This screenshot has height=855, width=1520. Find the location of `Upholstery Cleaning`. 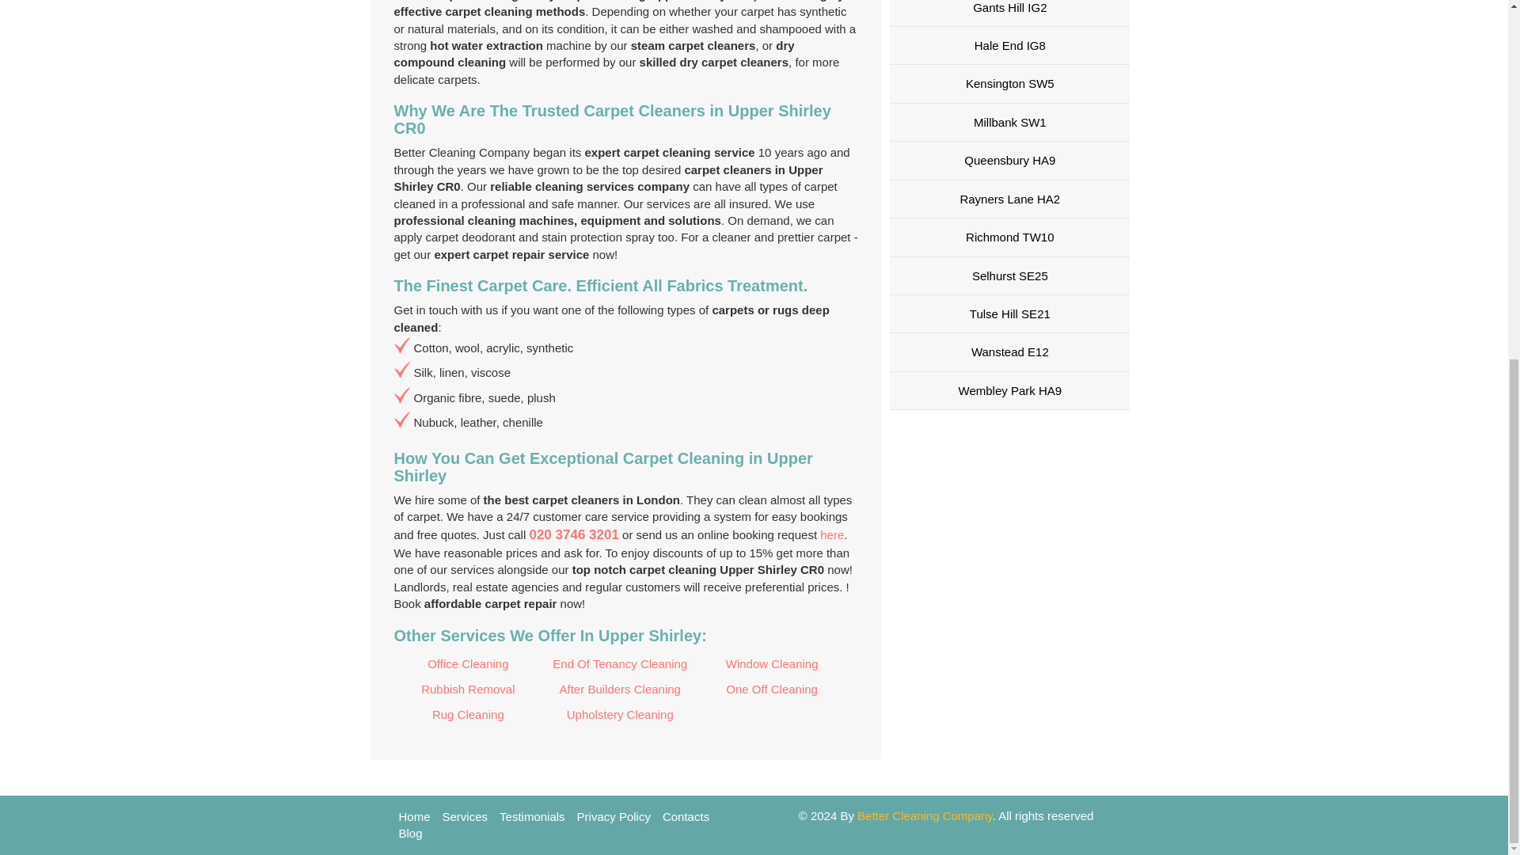

Upholstery Cleaning is located at coordinates (620, 714).